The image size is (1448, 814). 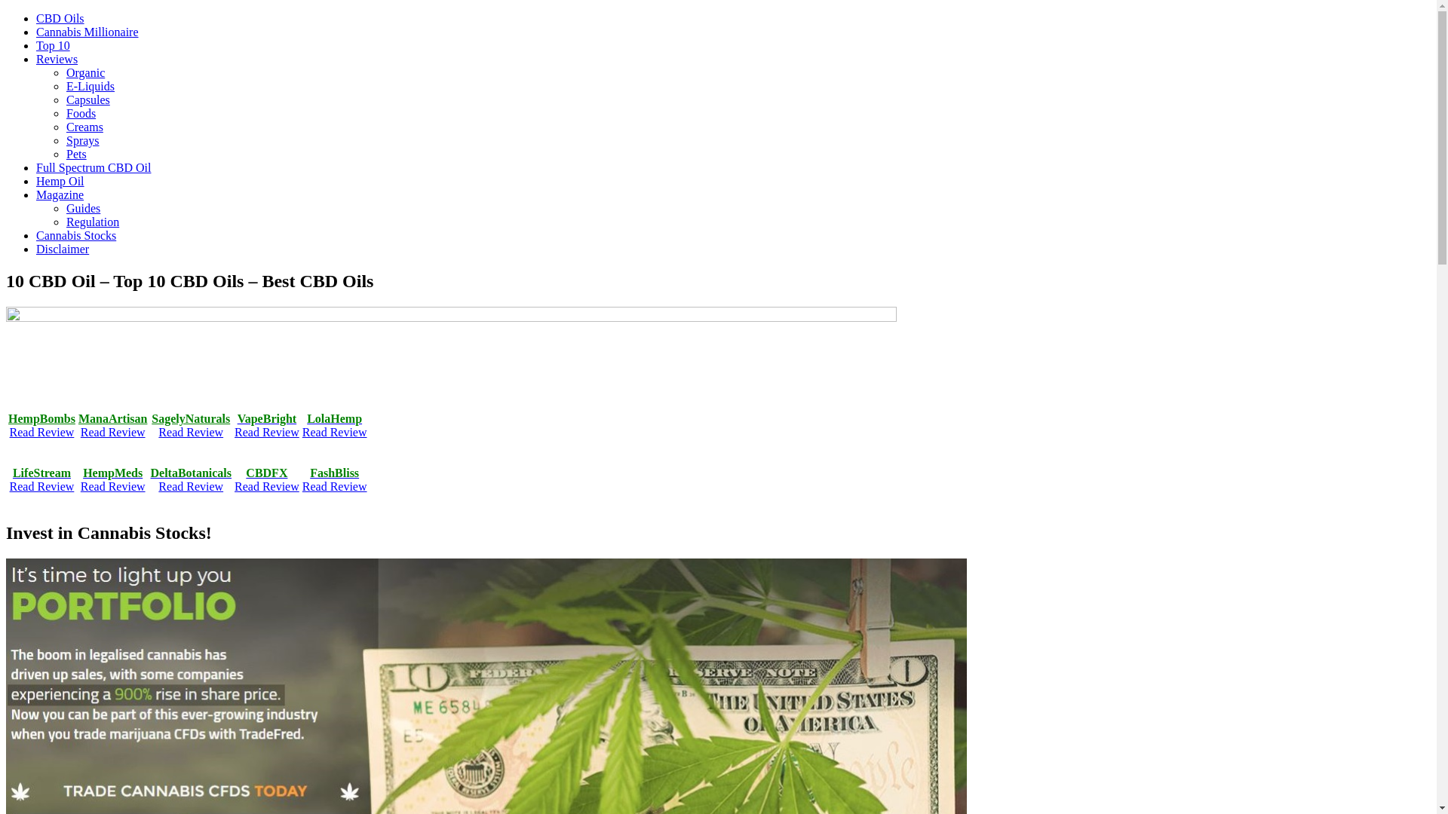 What do you see at coordinates (42, 419) in the screenshot?
I see `HempBombs` at bounding box center [42, 419].